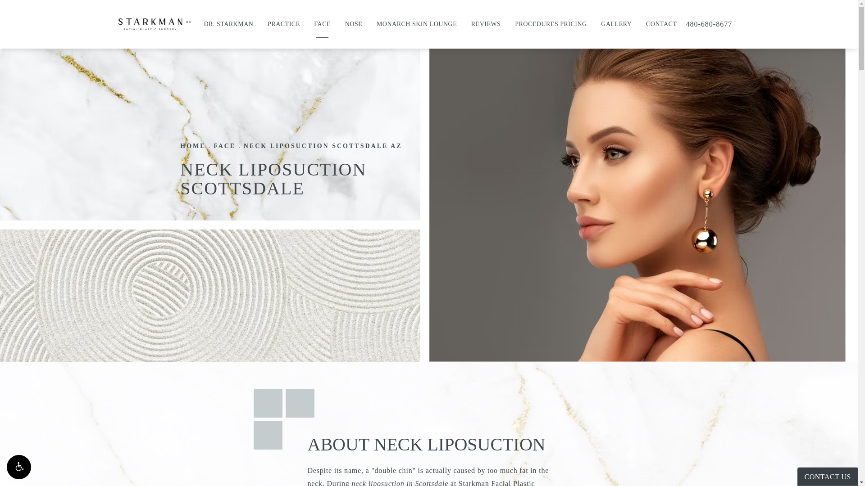 This screenshot has height=486, width=865. Describe the element at coordinates (322, 24) in the screenshot. I see `FACE` at that location.